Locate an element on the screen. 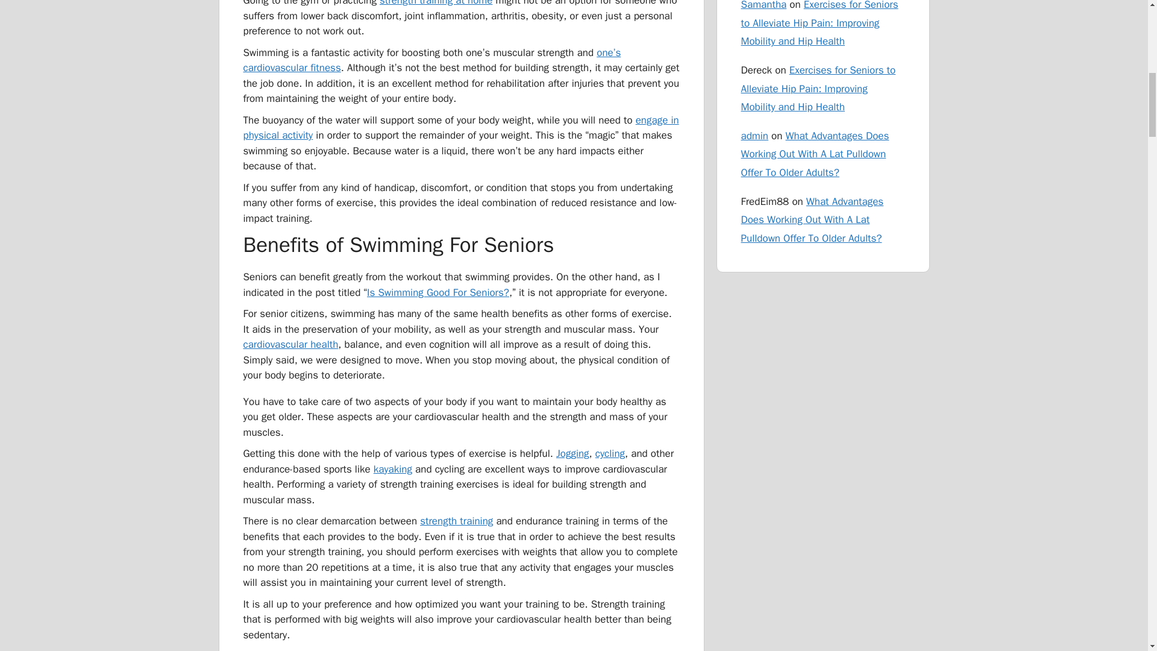 Image resolution: width=1157 pixels, height=651 pixels. strength training at home is located at coordinates (436, 3).